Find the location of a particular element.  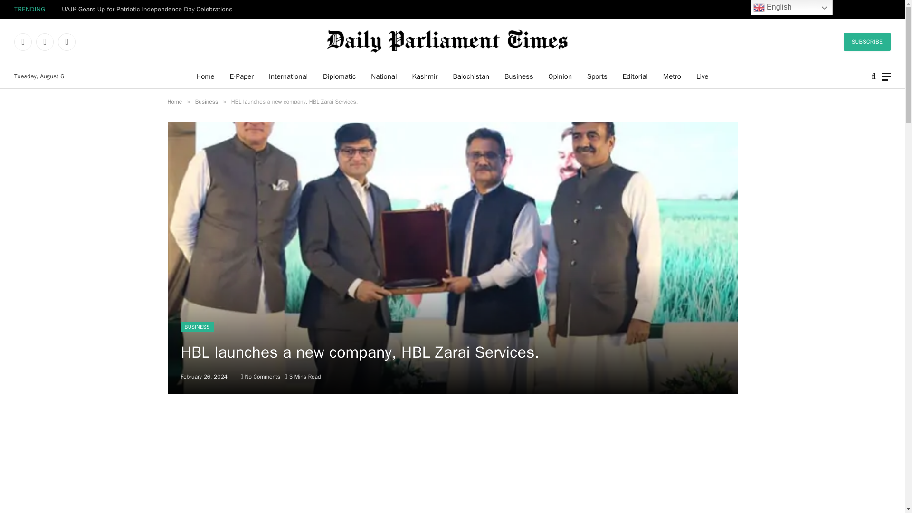

E-Paper is located at coordinates (241, 76).